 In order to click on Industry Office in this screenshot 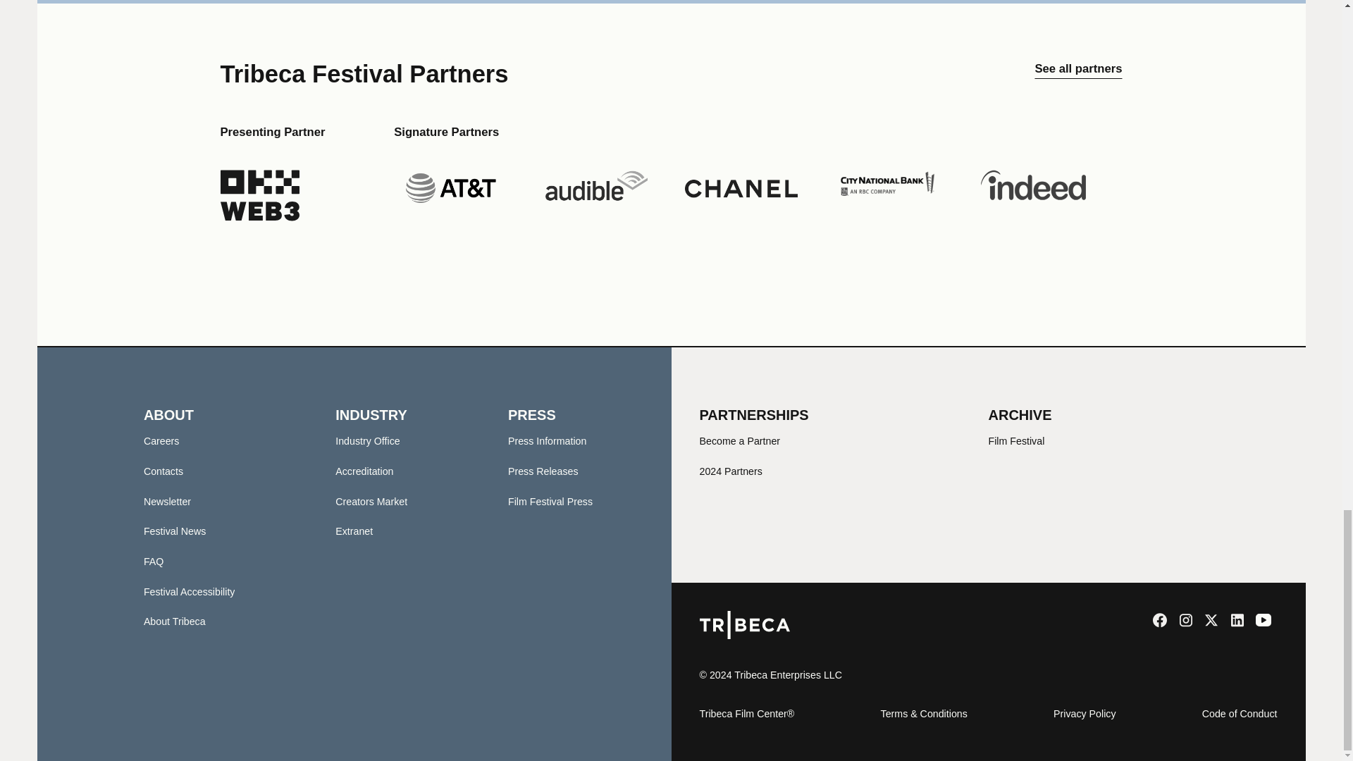, I will do `click(367, 440)`.